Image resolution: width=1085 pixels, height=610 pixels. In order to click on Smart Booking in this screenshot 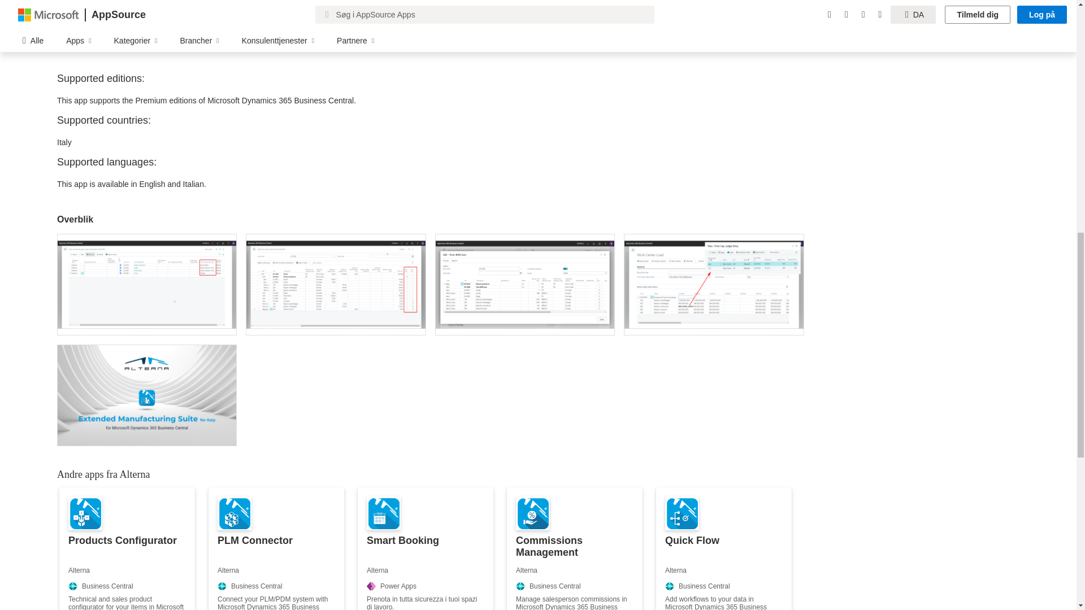, I will do `click(426, 548)`.